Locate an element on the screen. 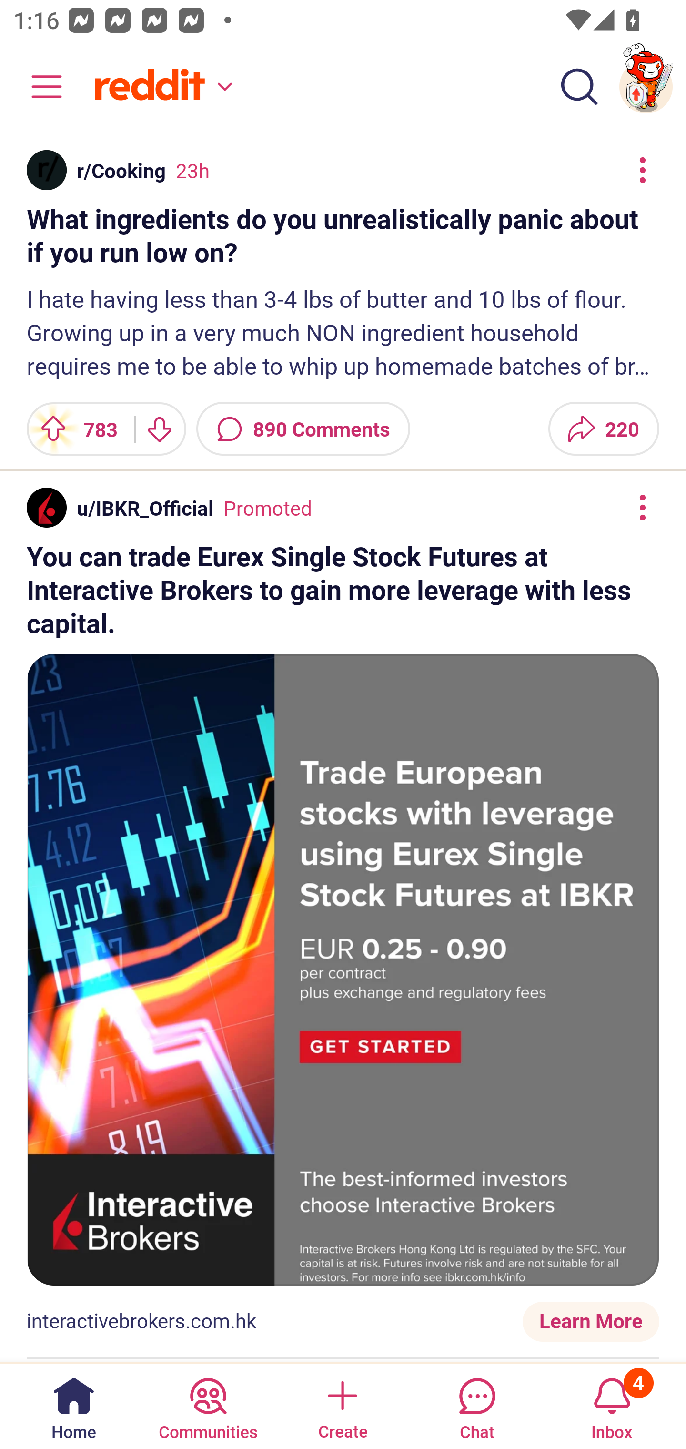 This screenshot has height=1449, width=686. Create a post Create is located at coordinates (342, 1405).